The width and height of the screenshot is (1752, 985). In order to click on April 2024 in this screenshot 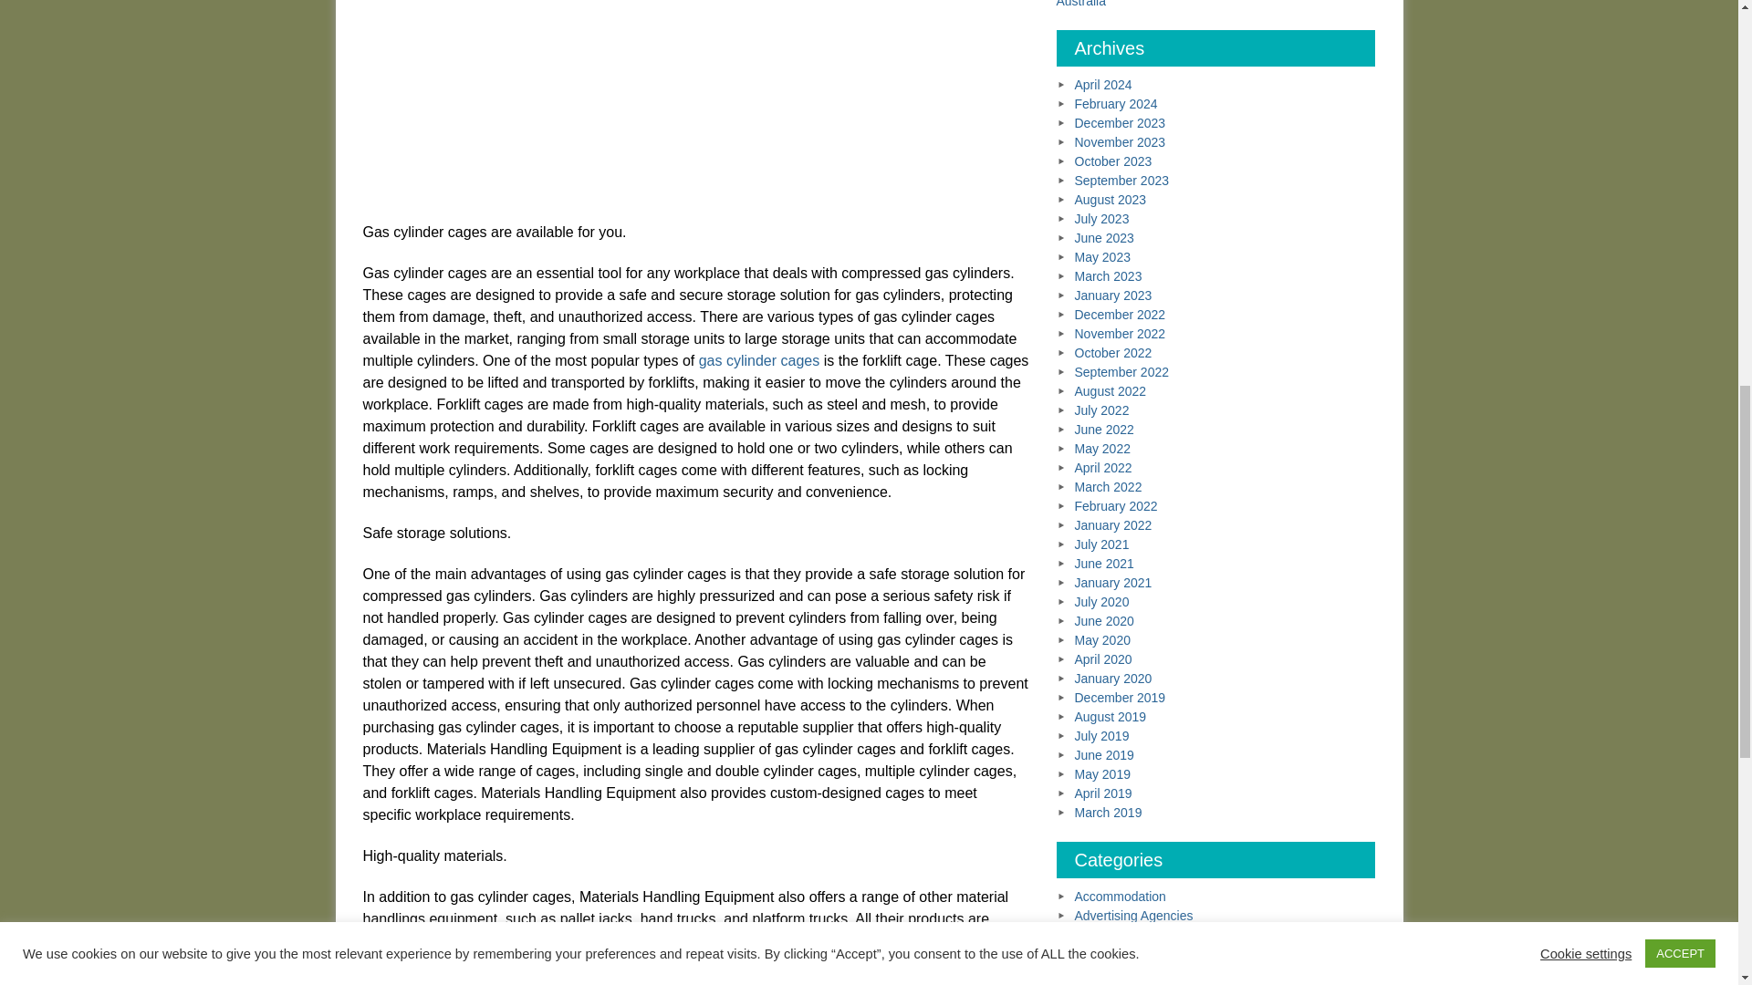, I will do `click(1103, 85)`.